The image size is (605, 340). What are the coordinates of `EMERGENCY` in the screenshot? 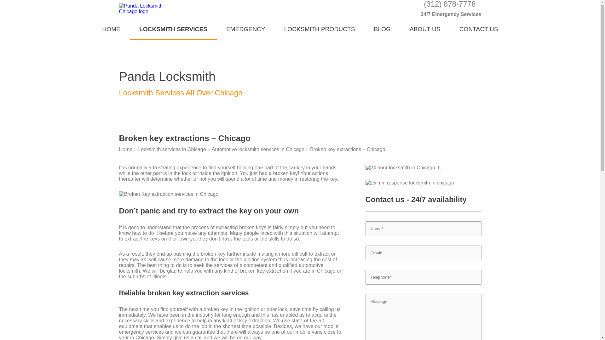 It's located at (245, 28).